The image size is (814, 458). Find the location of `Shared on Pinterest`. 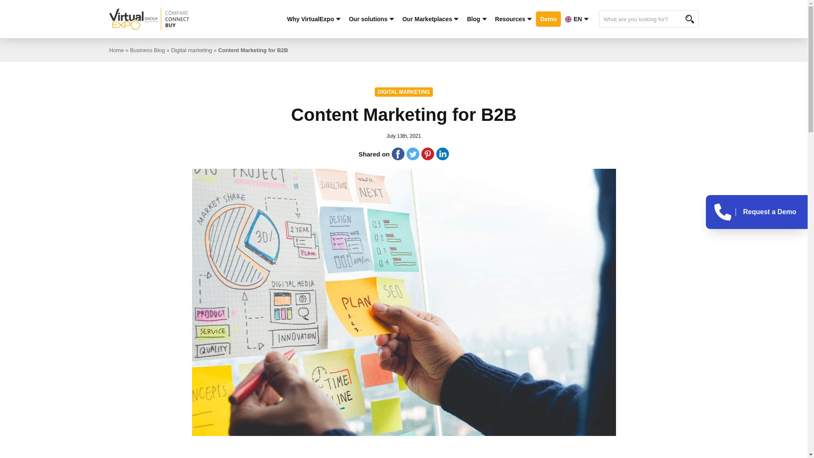

Shared on Pinterest is located at coordinates (427, 154).